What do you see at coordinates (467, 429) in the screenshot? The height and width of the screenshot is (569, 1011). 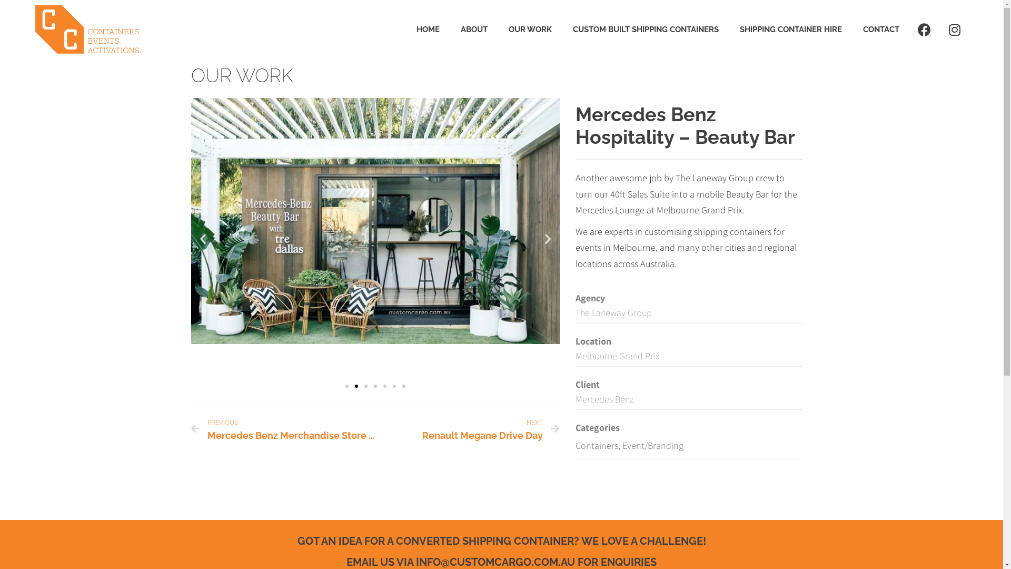 I see `NEXT
Renault Megane Drive Day` at bounding box center [467, 429].